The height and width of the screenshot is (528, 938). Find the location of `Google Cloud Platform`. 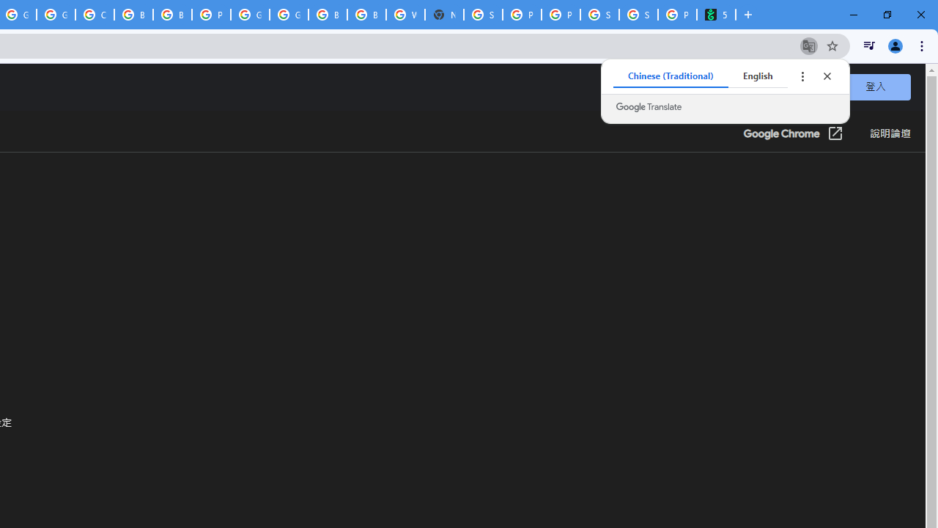

Google Cloud Platform is located at coordinates (250, 15).